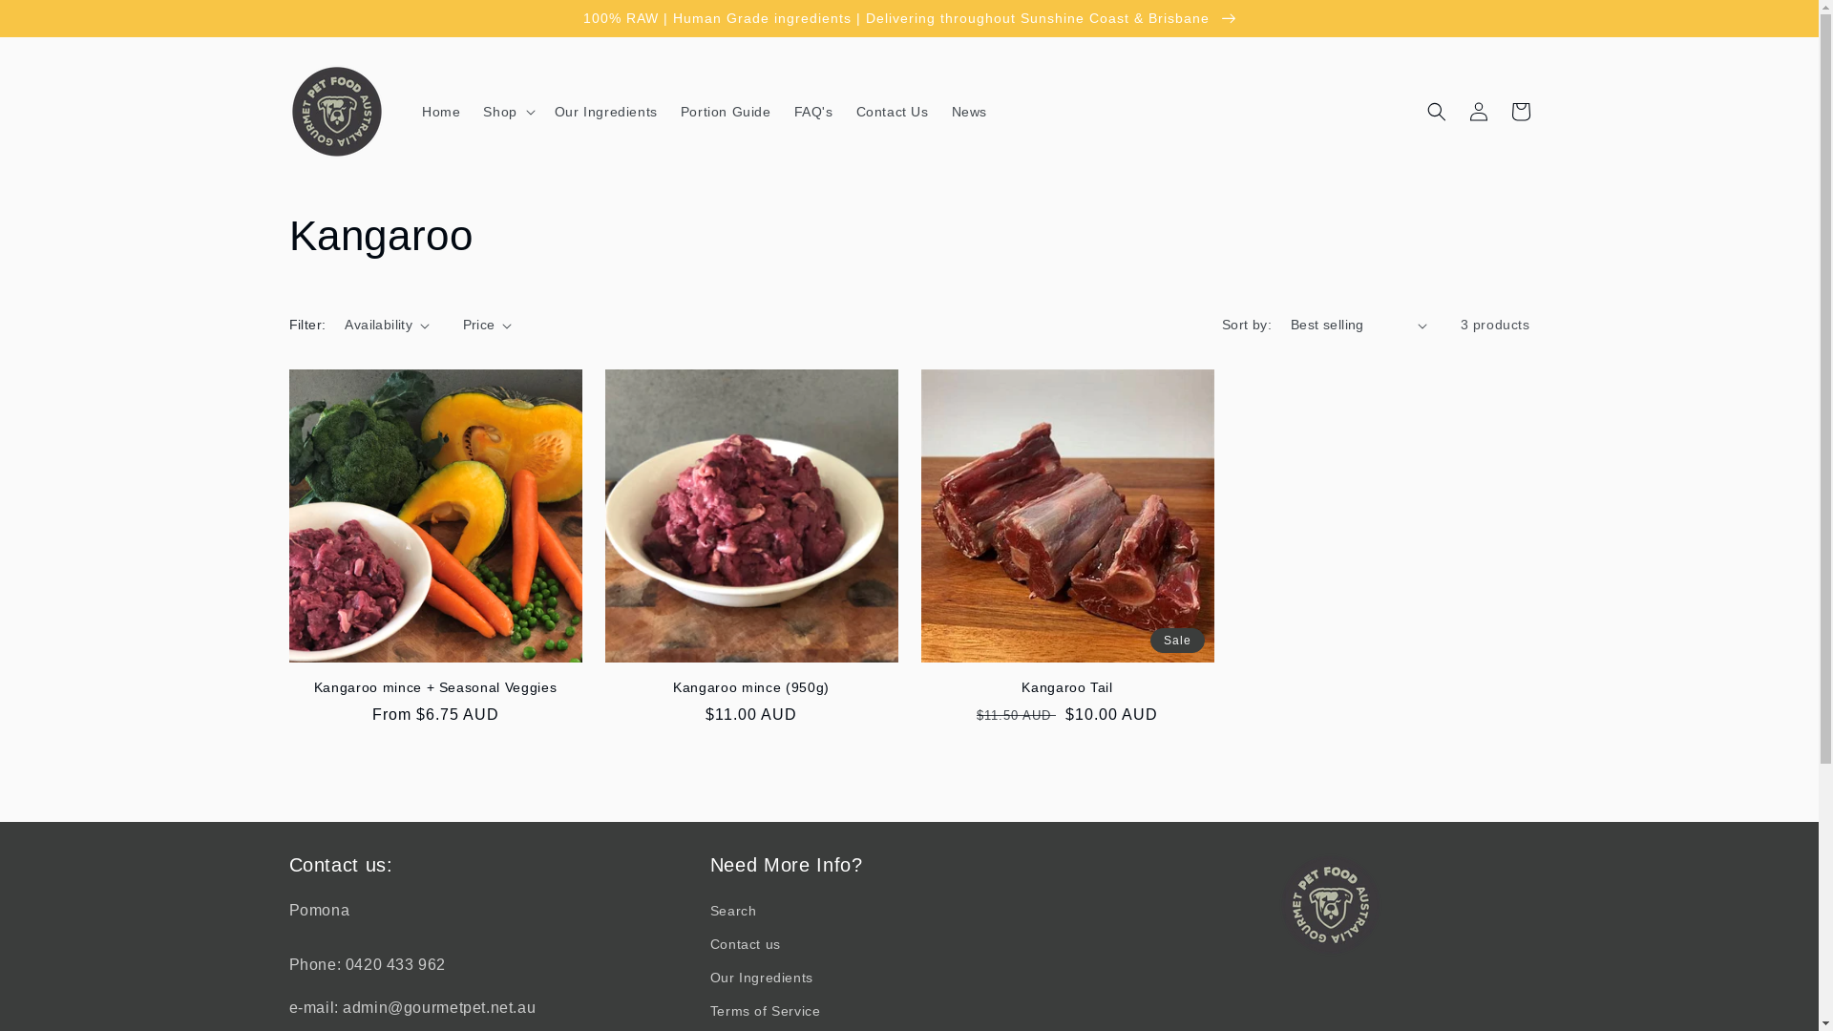 This screenshot has width=1833, height=1031. I want to click on Terms of Service, so click(766, 1012).